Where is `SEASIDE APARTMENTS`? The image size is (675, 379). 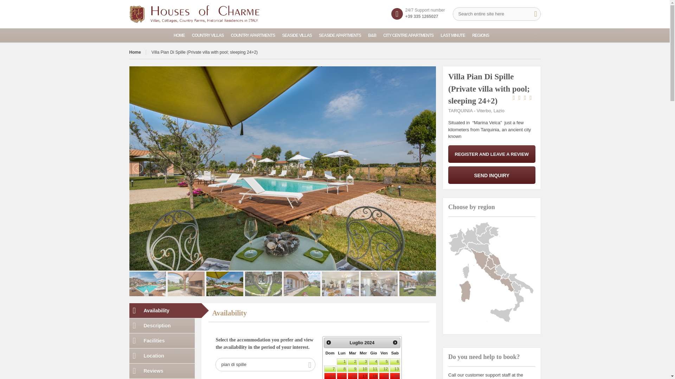
SEASIDE APARTMENTS is located at coordinates (343, 35).